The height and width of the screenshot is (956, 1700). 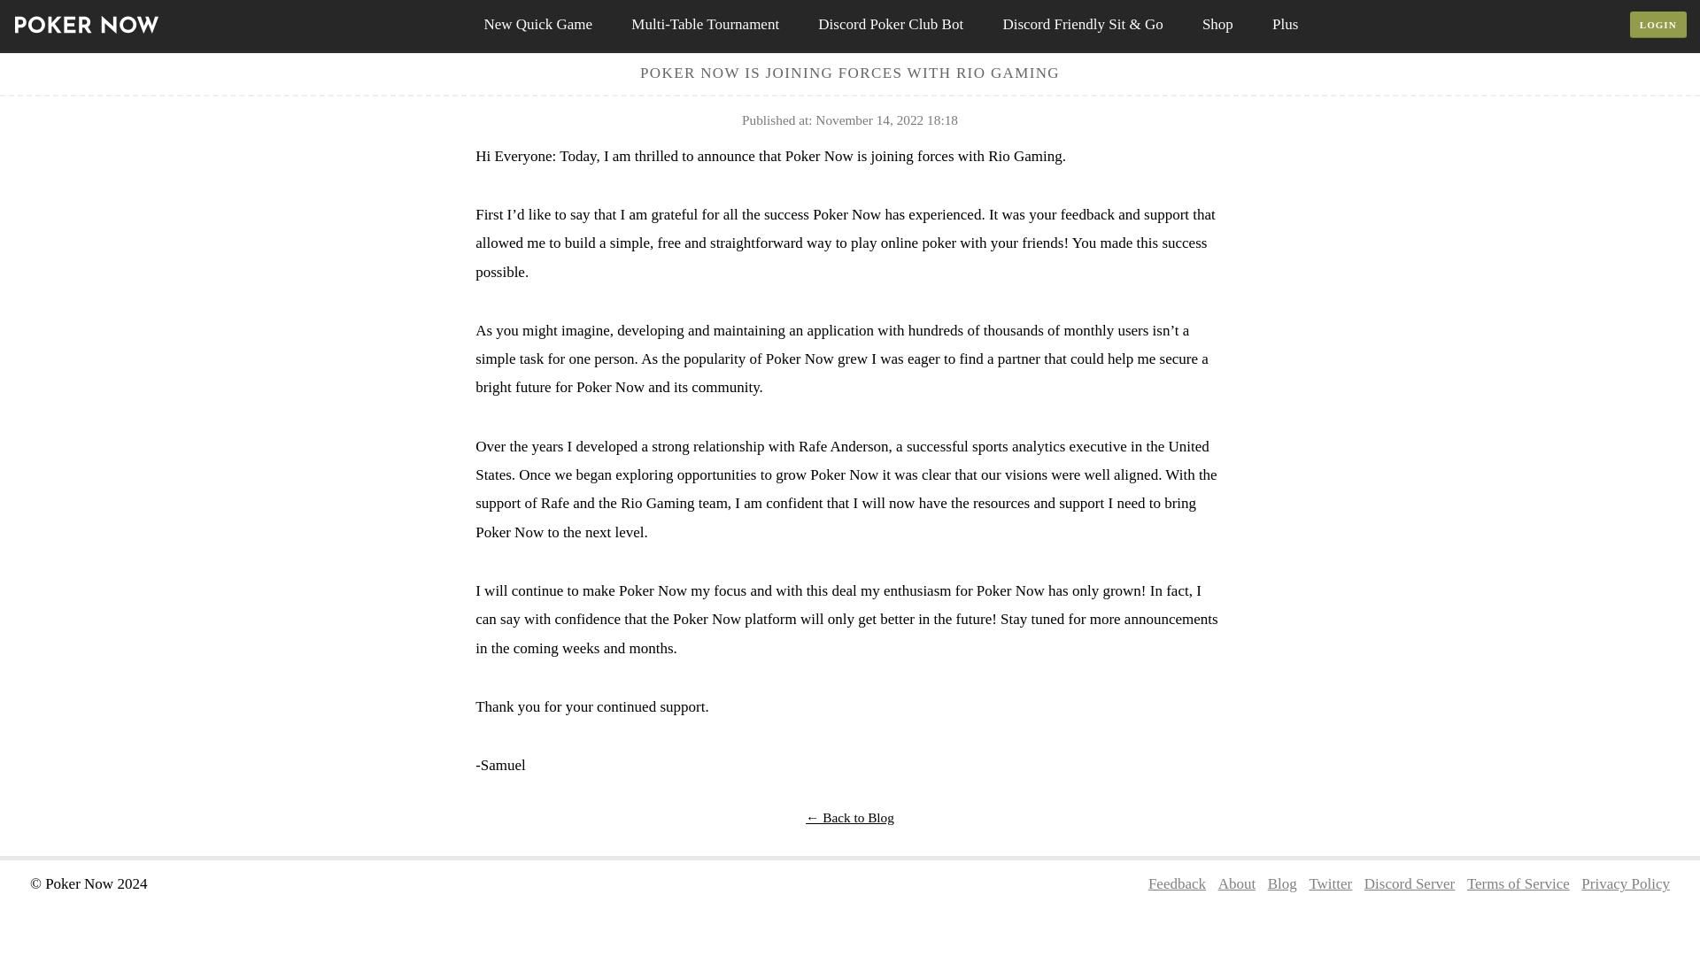 What do you see at coordinates (1282, 883) in the screenshot?
I see `Blog` at bounding box center [1282, 883].